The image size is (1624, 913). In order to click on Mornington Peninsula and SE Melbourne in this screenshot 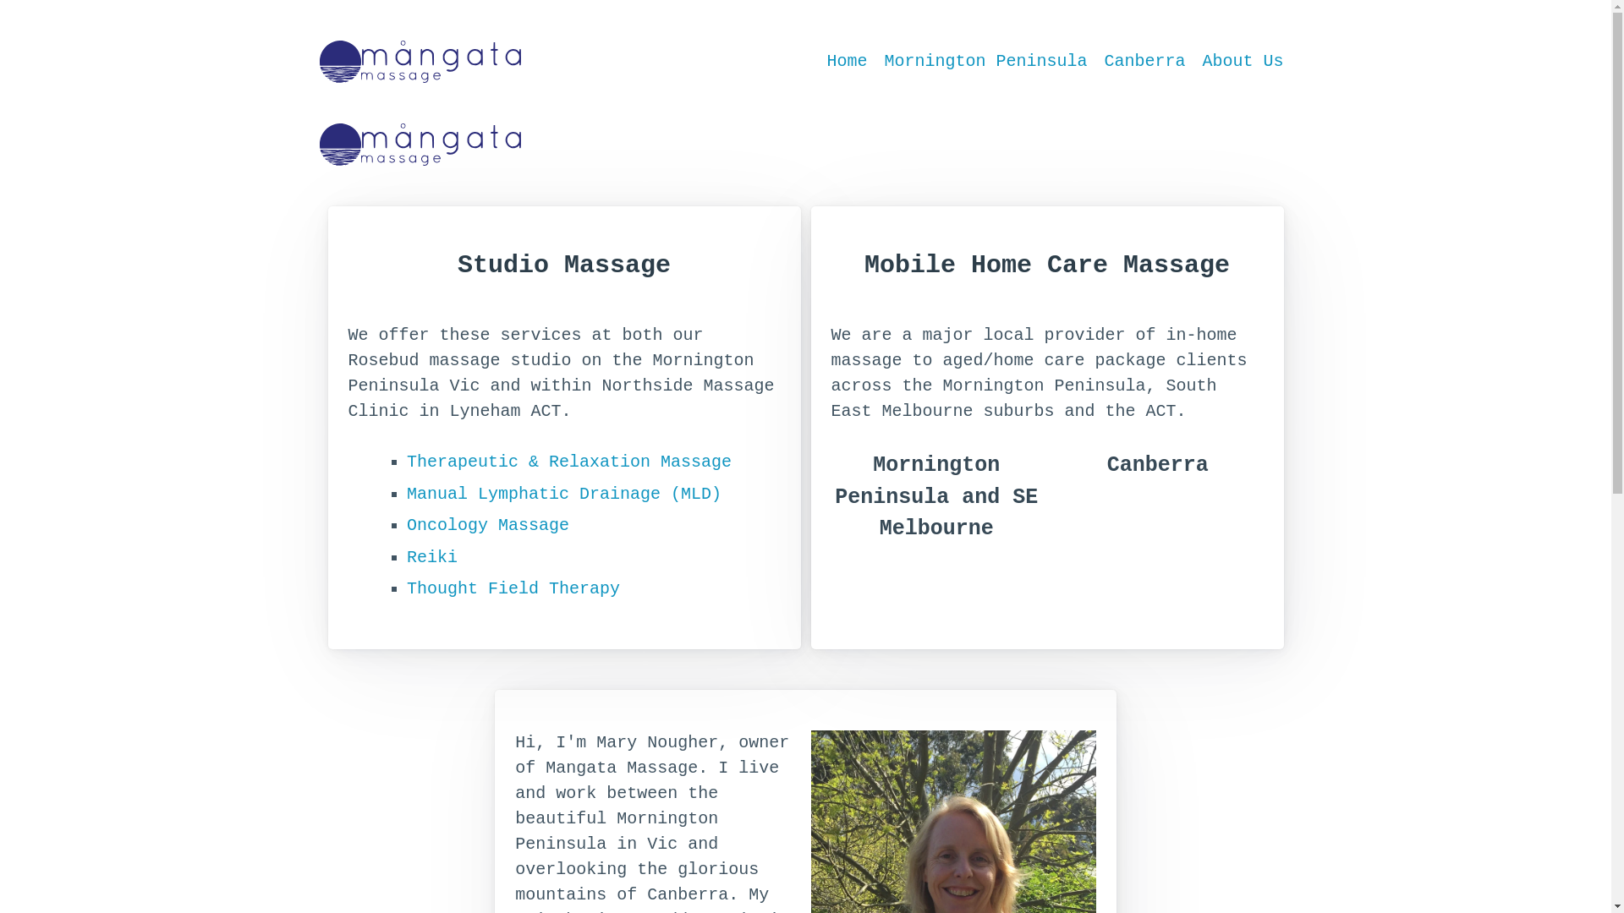, I will do `click(936, 513)`.